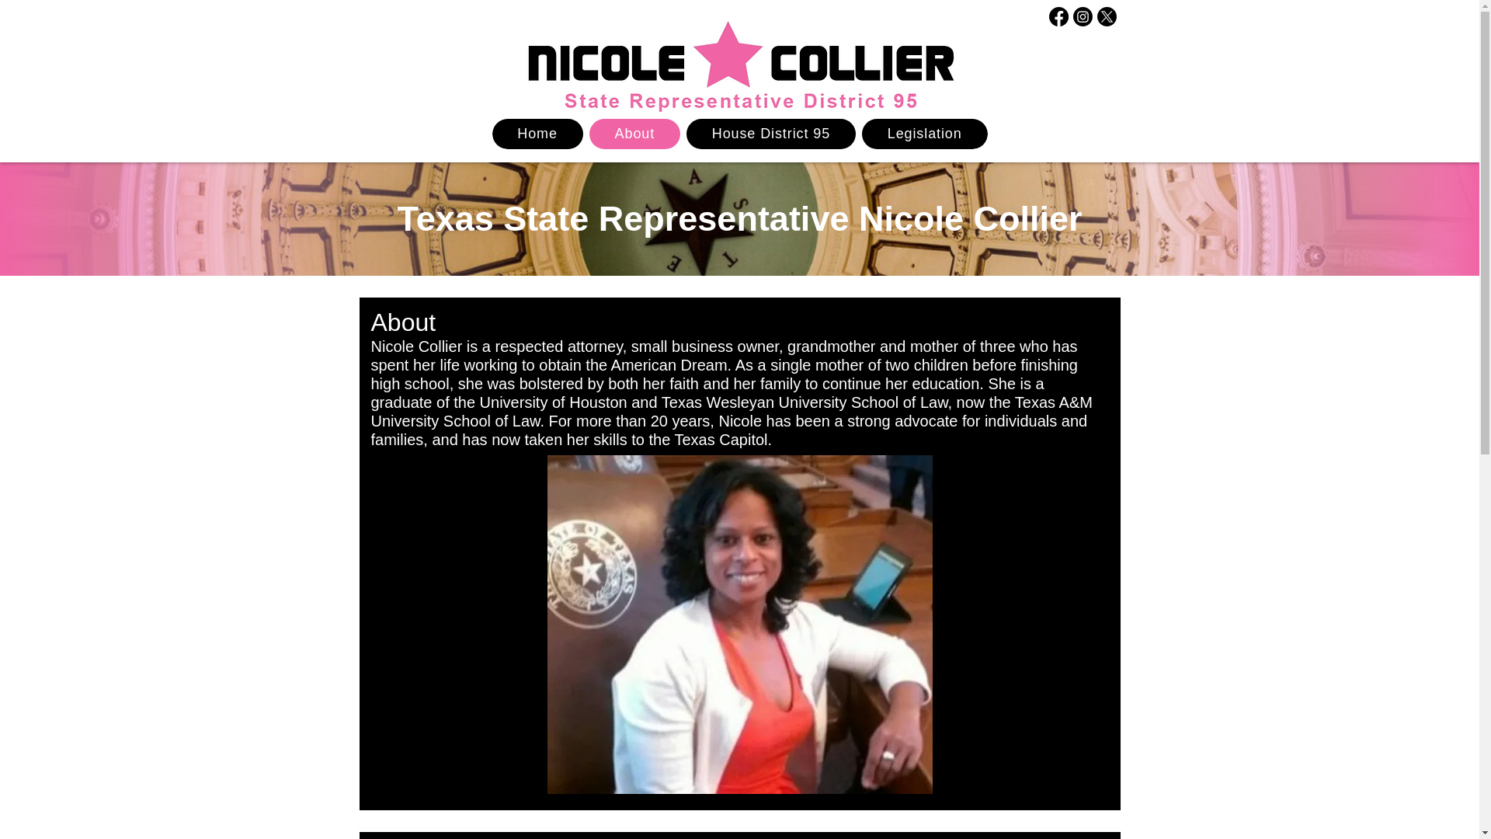  I want to click on House District 95, so click(537, 134).